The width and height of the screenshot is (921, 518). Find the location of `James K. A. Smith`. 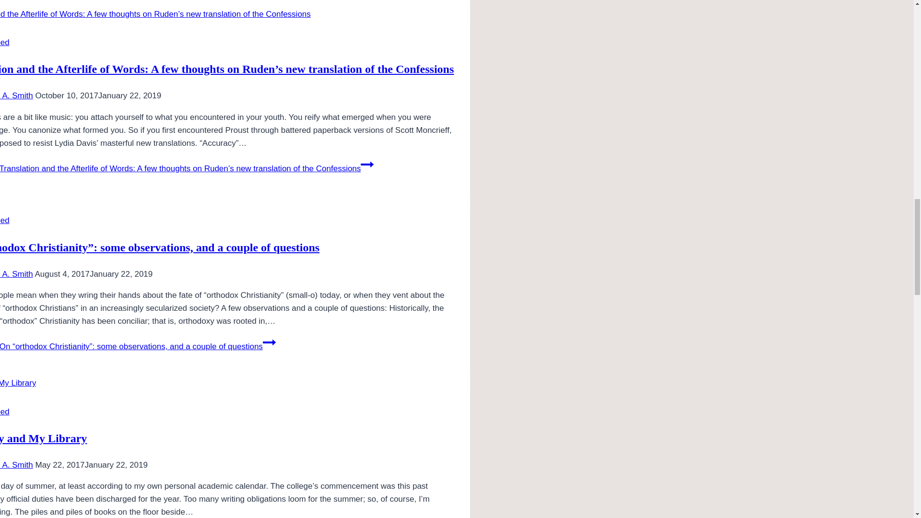

James K. A. Smith is located at coordinates (16, 465).